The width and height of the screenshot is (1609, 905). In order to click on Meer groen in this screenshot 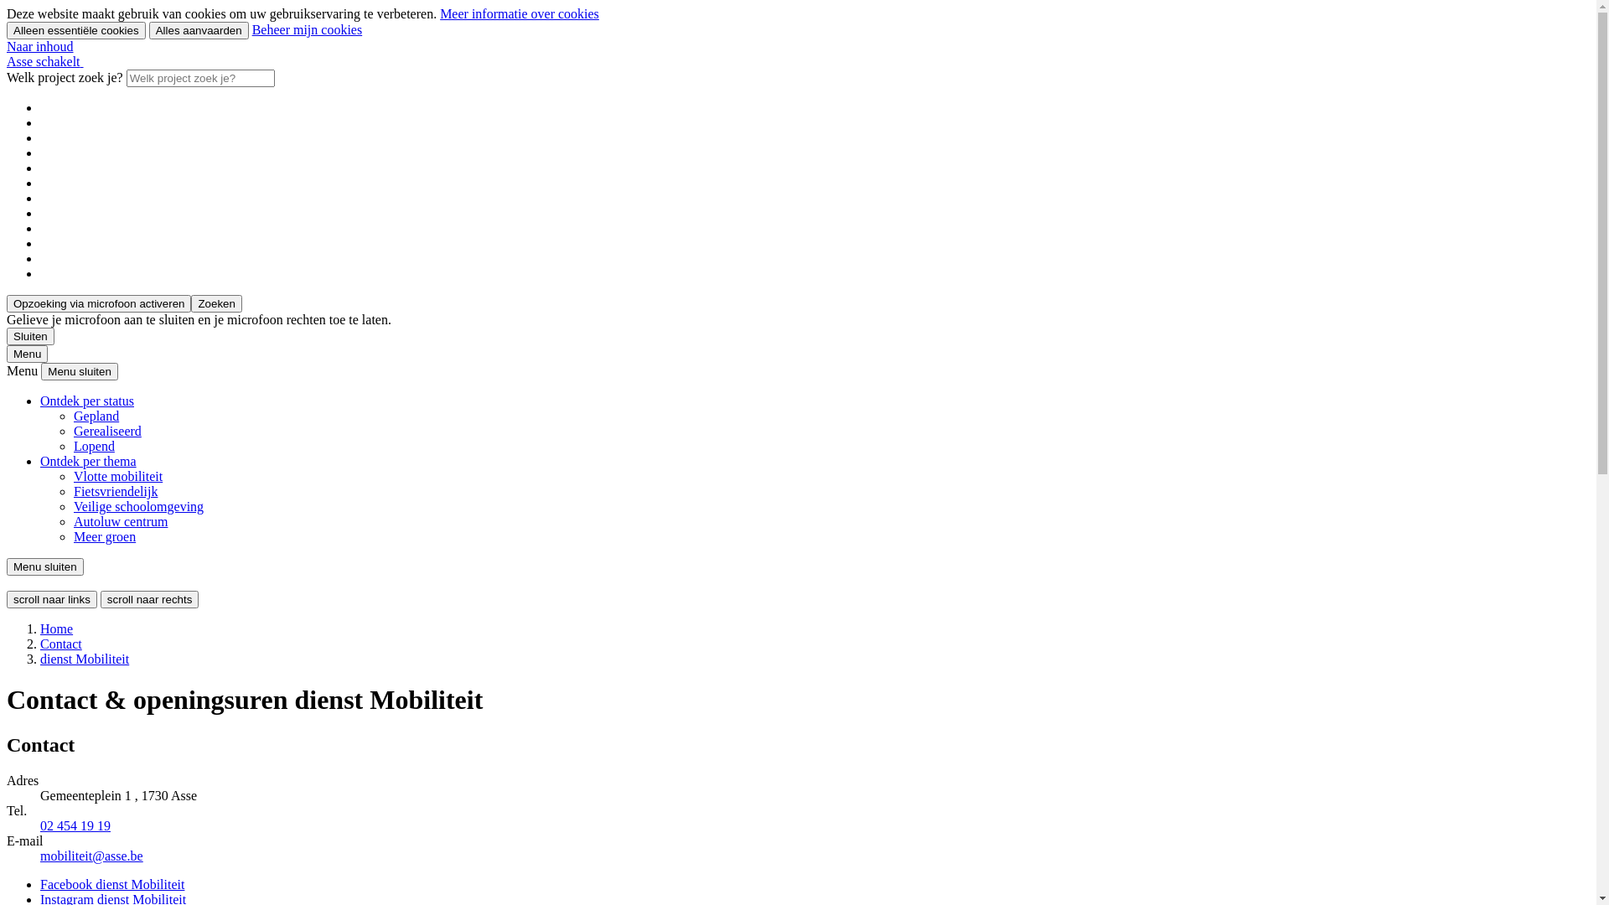, I will do `click(105, 536)`.